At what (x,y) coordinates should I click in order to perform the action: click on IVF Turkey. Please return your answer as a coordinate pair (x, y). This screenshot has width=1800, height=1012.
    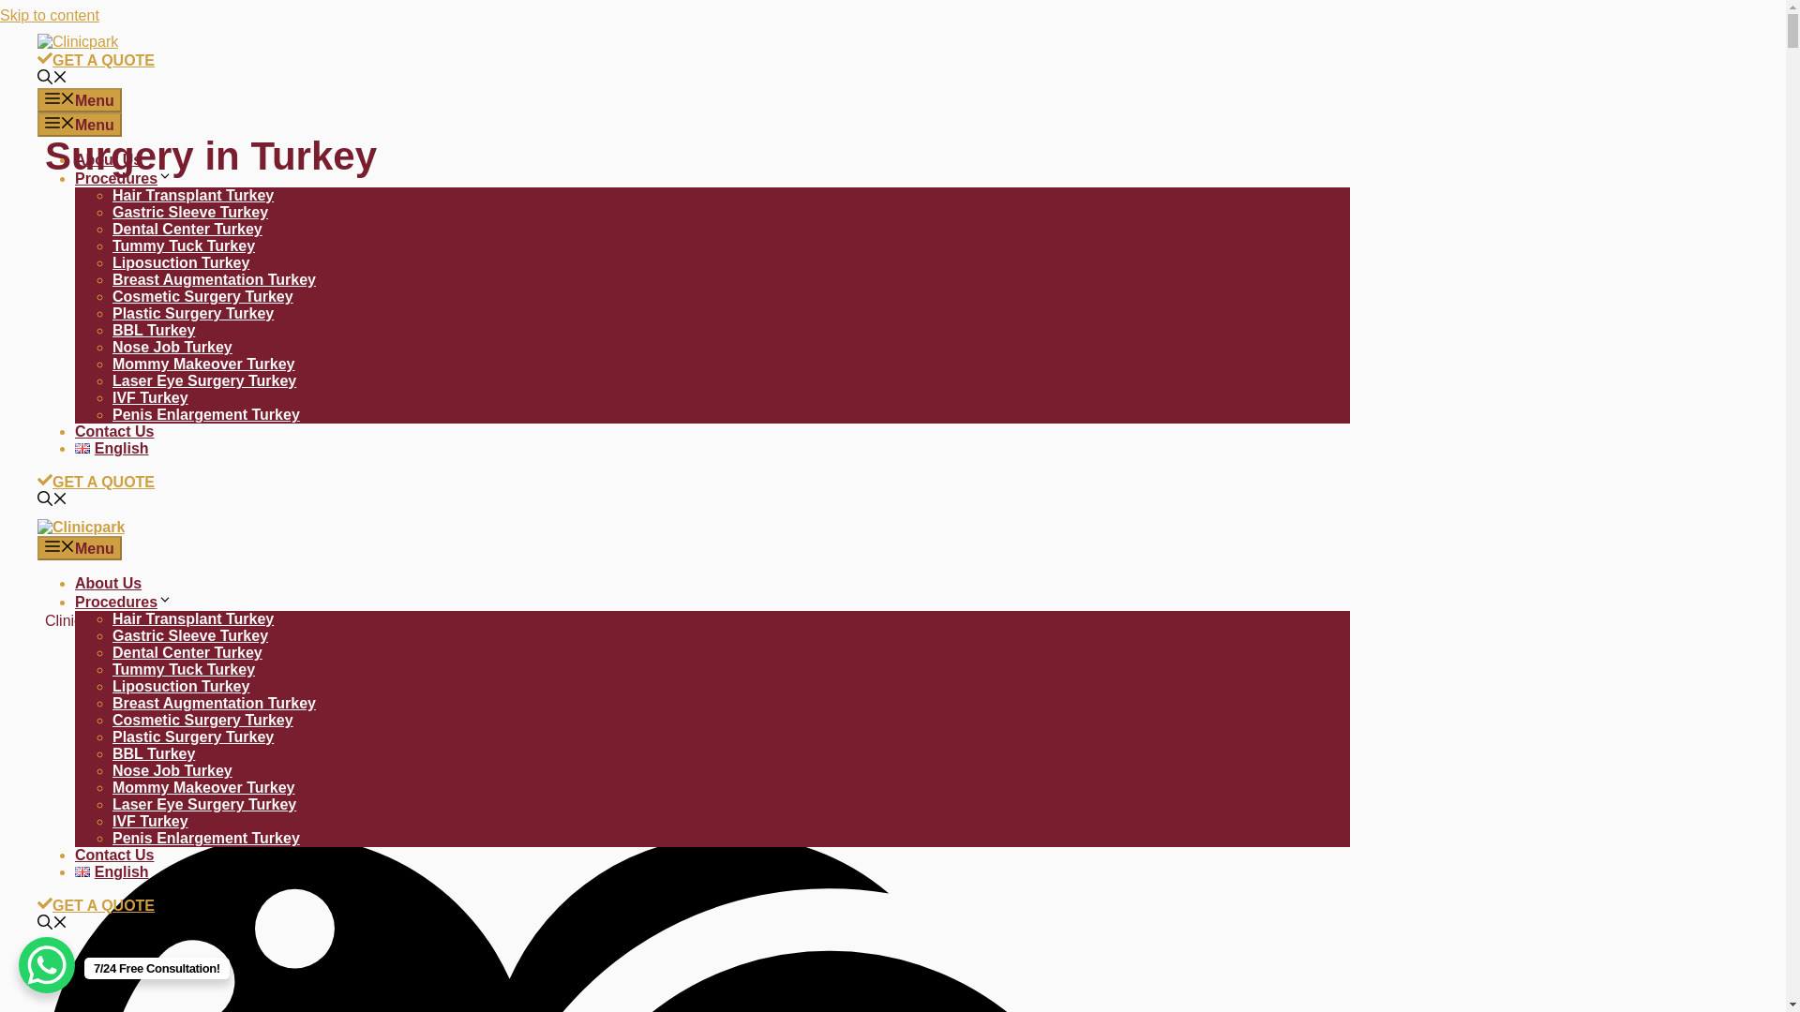
    Looking at the image, I should click on (150, 397).